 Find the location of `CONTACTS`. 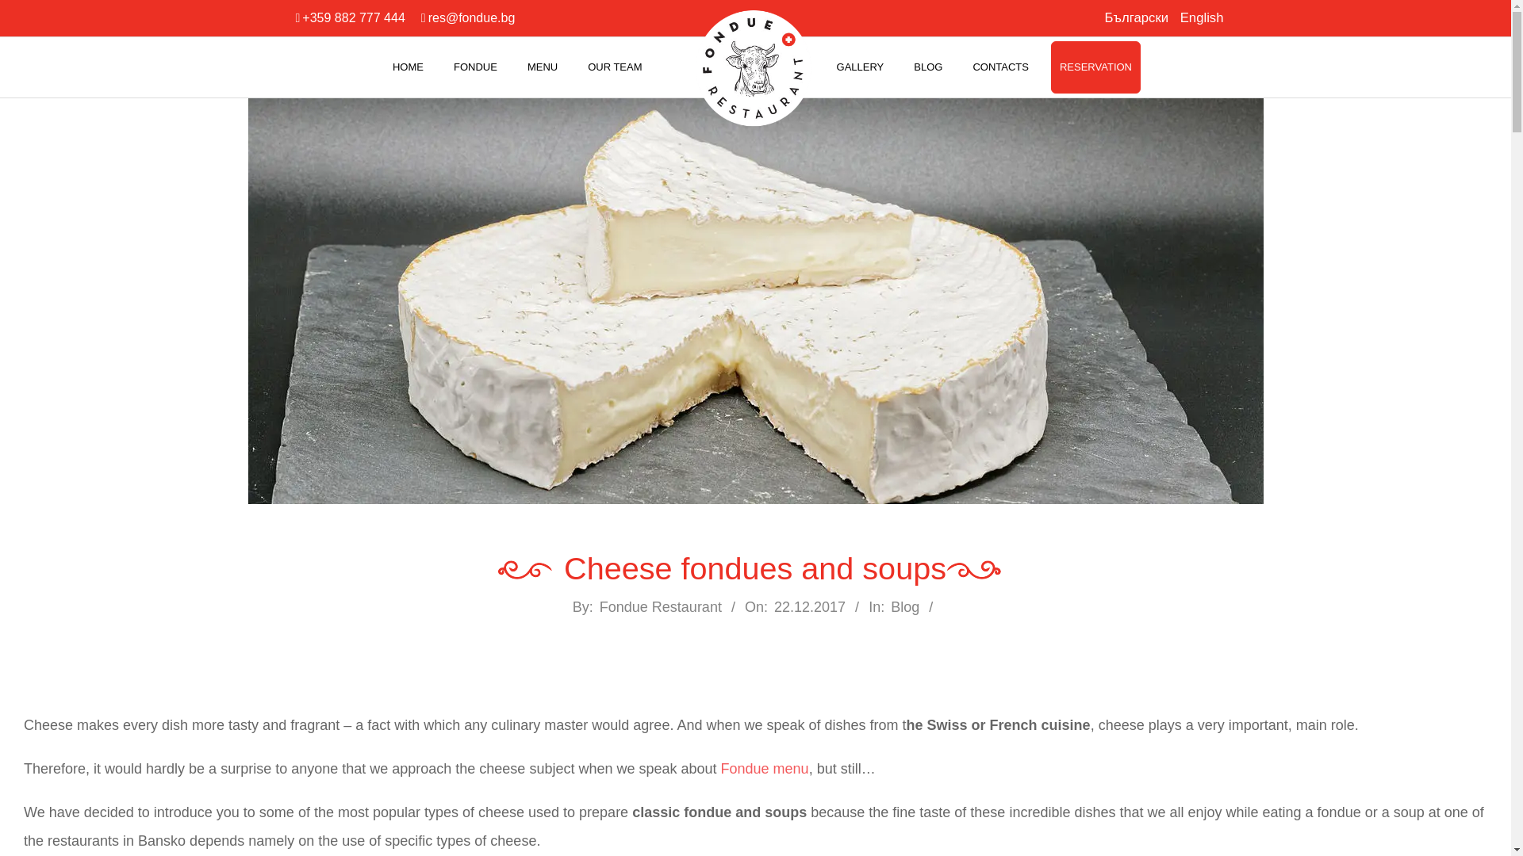

CONTACTS is located at coordinates (1000, 67).